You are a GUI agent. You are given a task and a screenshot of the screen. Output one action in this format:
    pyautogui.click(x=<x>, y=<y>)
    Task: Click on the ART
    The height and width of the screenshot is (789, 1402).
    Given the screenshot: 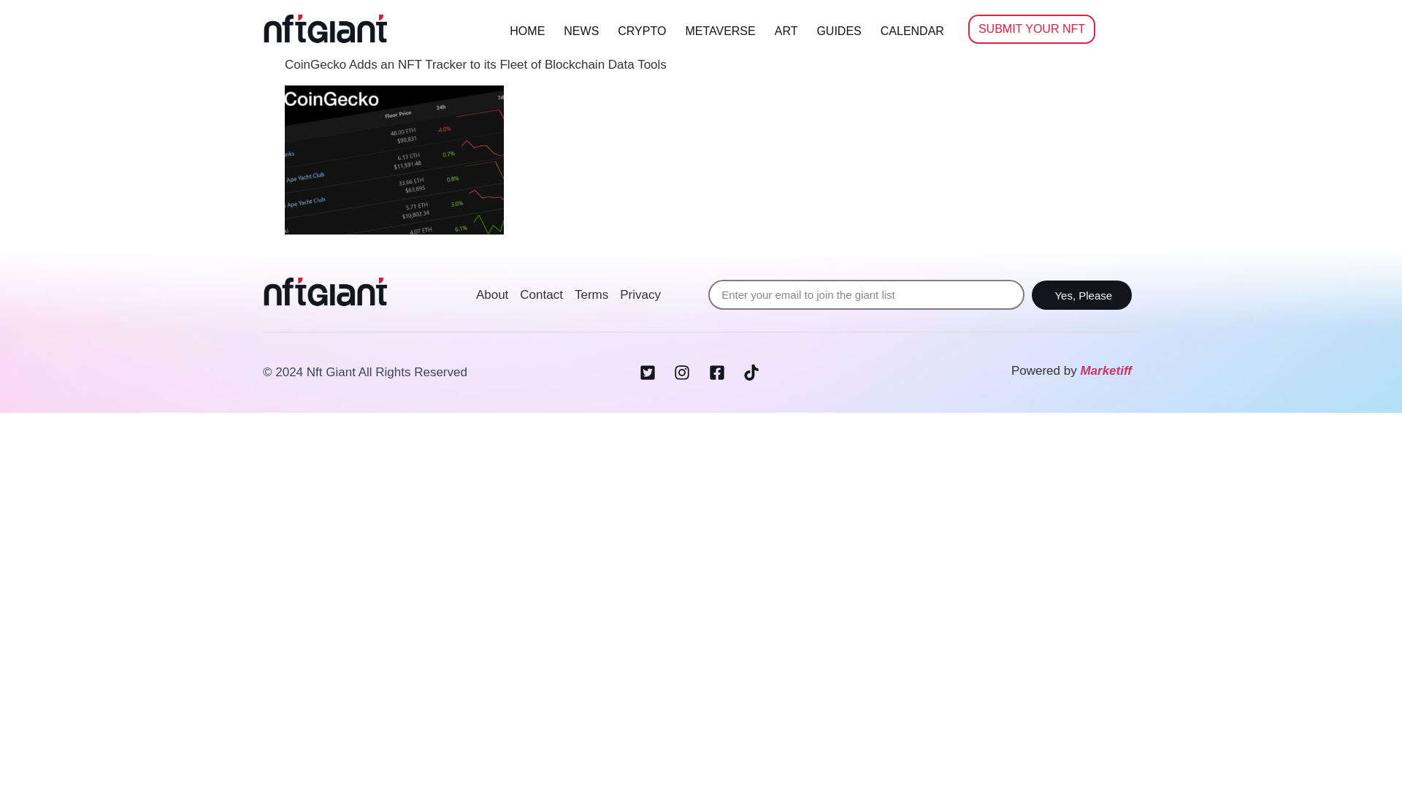 What is the action you would take?
    pyautogui.click(x=786, y=31)
    